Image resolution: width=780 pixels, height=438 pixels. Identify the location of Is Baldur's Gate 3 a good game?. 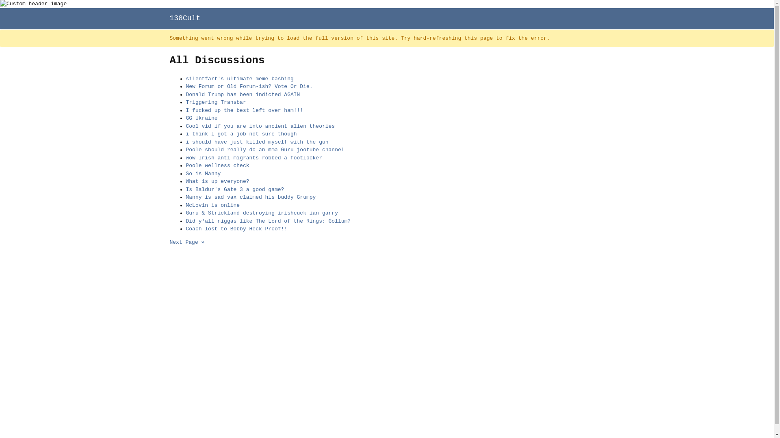
(235, 190).